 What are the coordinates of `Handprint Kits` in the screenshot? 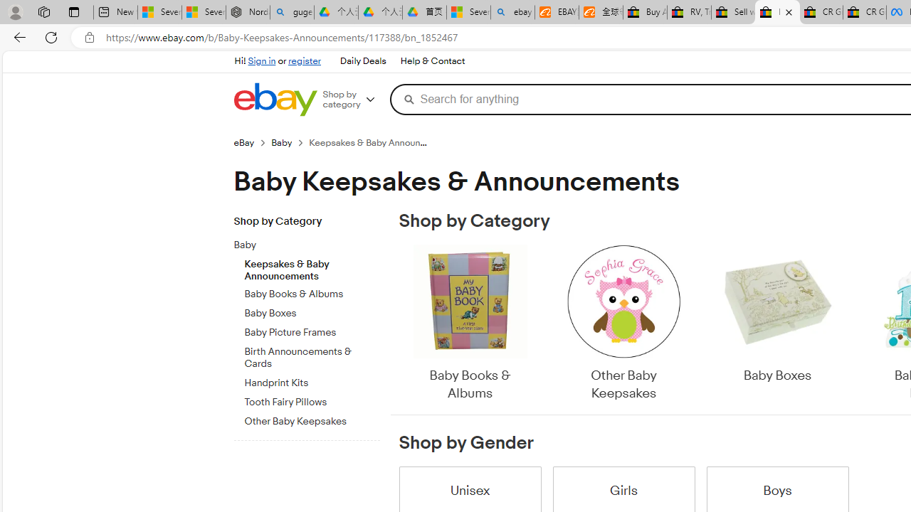 It's located at (312, 380).